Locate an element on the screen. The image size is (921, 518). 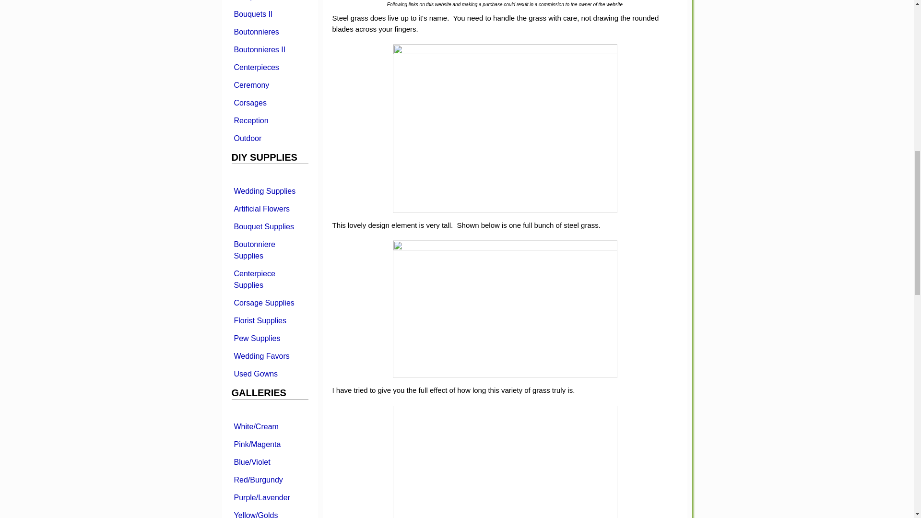
Boutonnieres II is located at coordinates (269, 49).